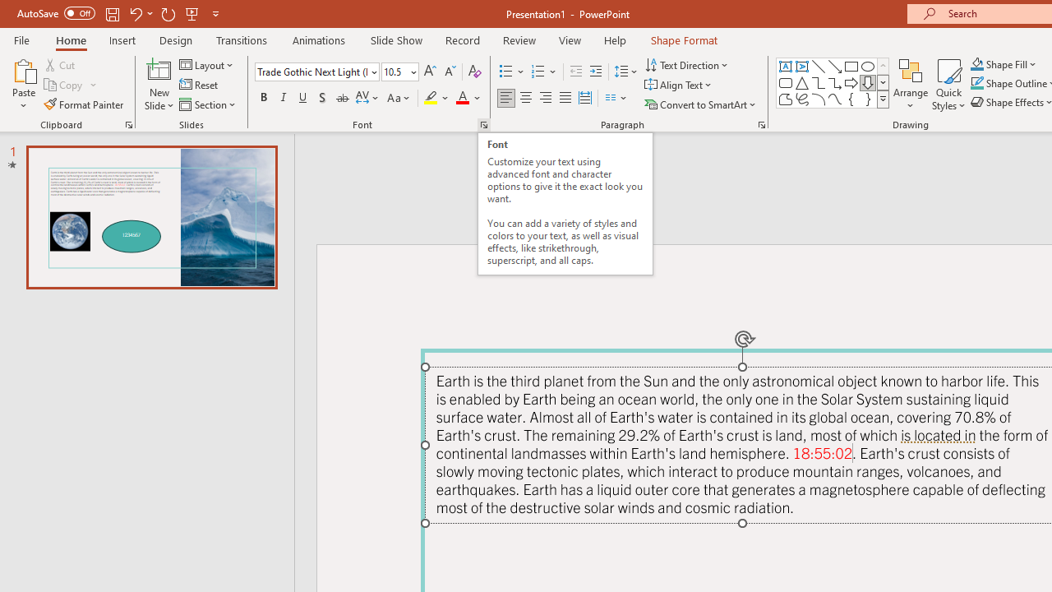 The image size is (1052, 592). What do you see at coordinates (835, 82) in the screenshot?
I see `Connector: Elbow Arrow` at bounding box center [835, 82].